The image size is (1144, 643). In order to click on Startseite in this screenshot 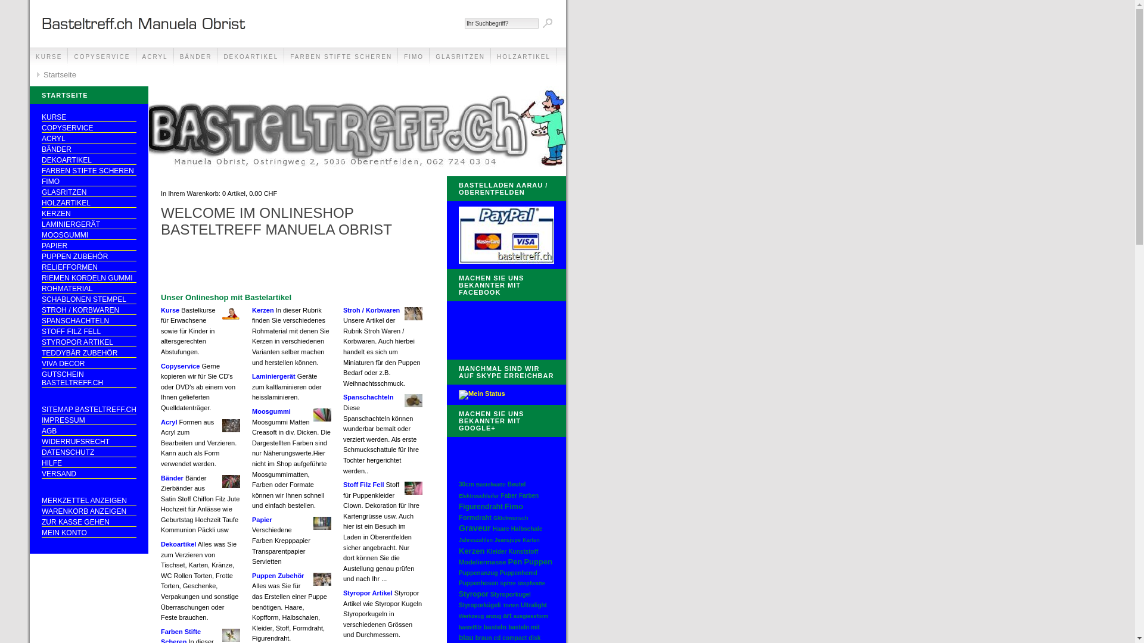, I will do `click(56, 75)`.